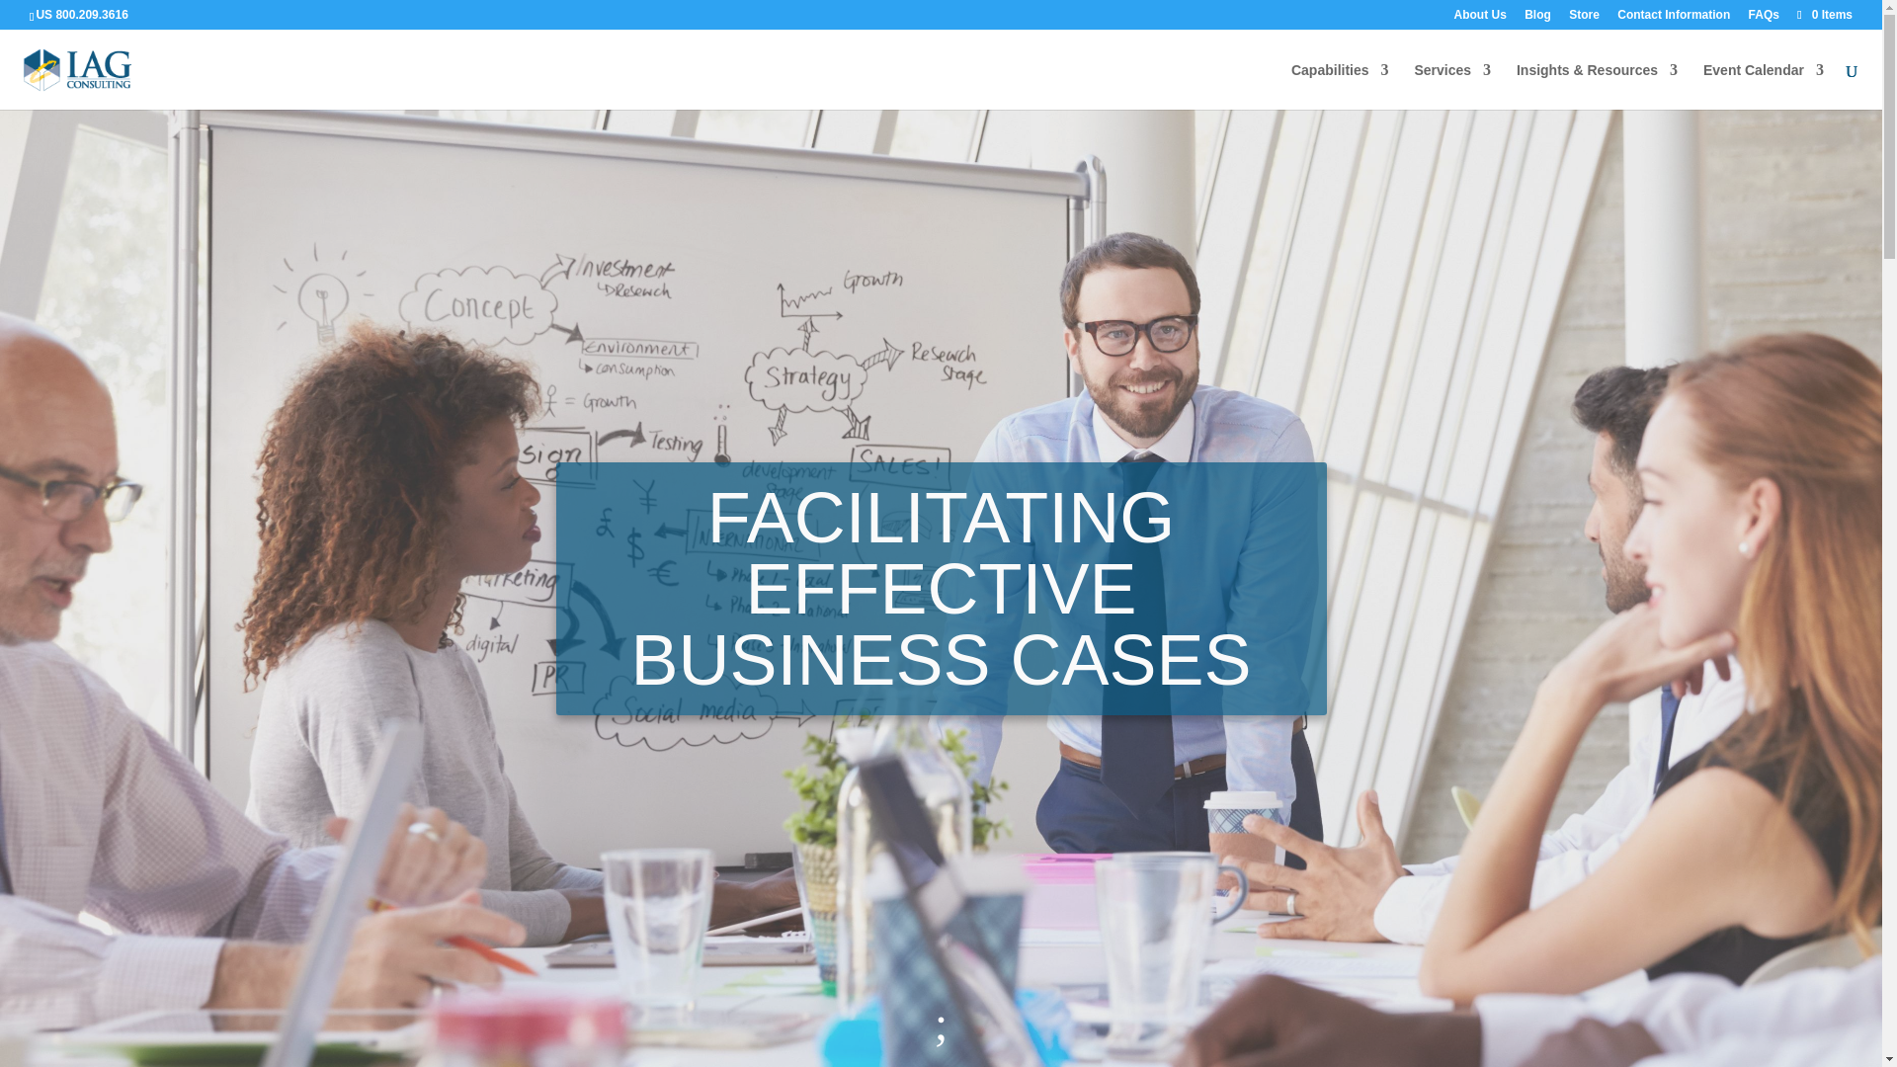 The width and height of the screenshot is (1897, 1067). I want to click on Capabilities, so click(1340, 86).